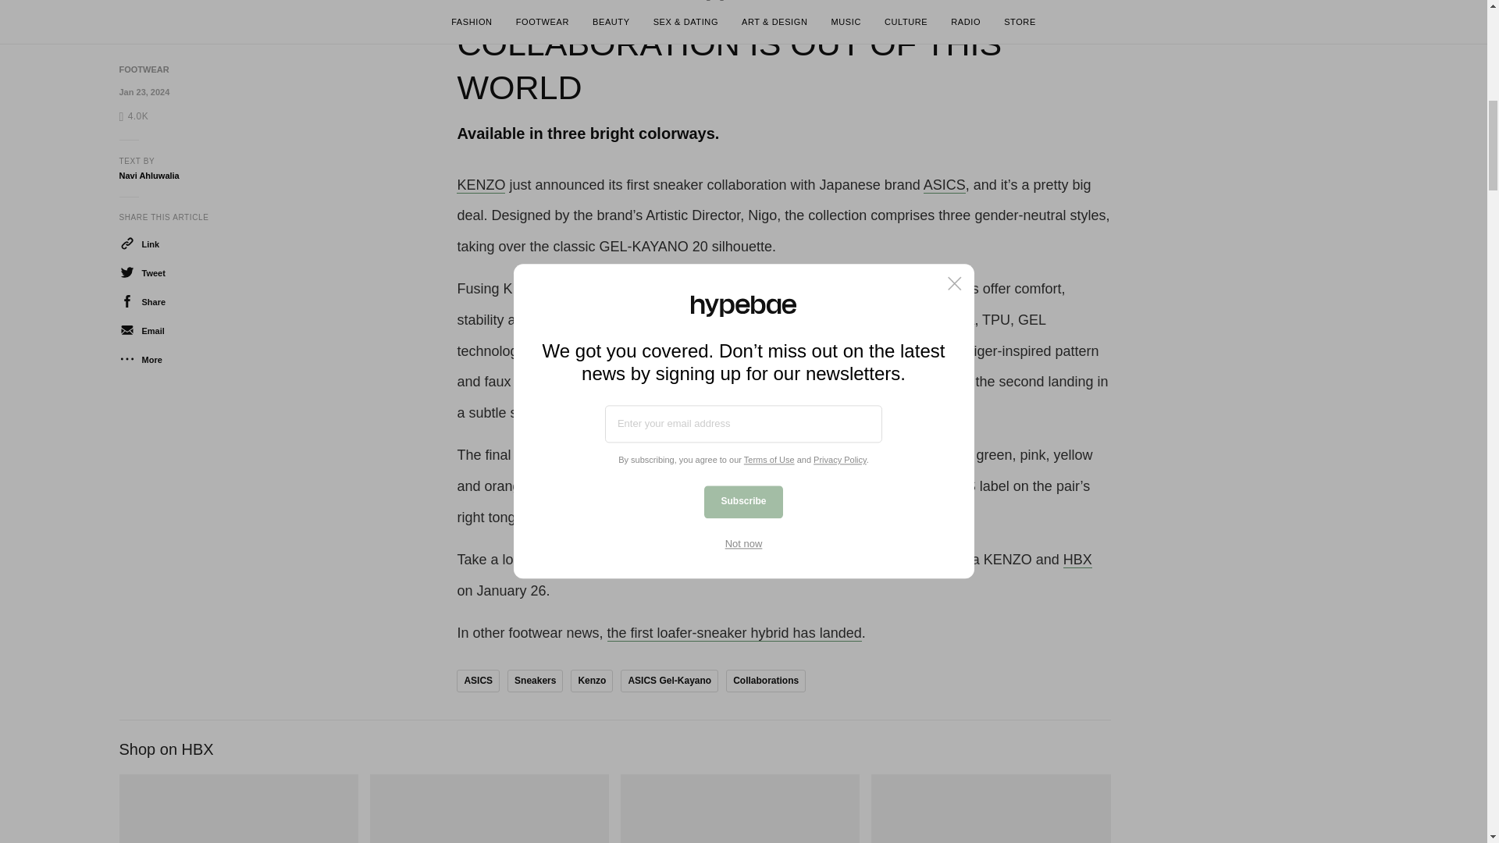 This screenshot has height=843, width=1499. Describe the element at coordinates (990, 809) in the screenshot. I see `US5-S GEL-QUANTUM KINETIC` at that location.